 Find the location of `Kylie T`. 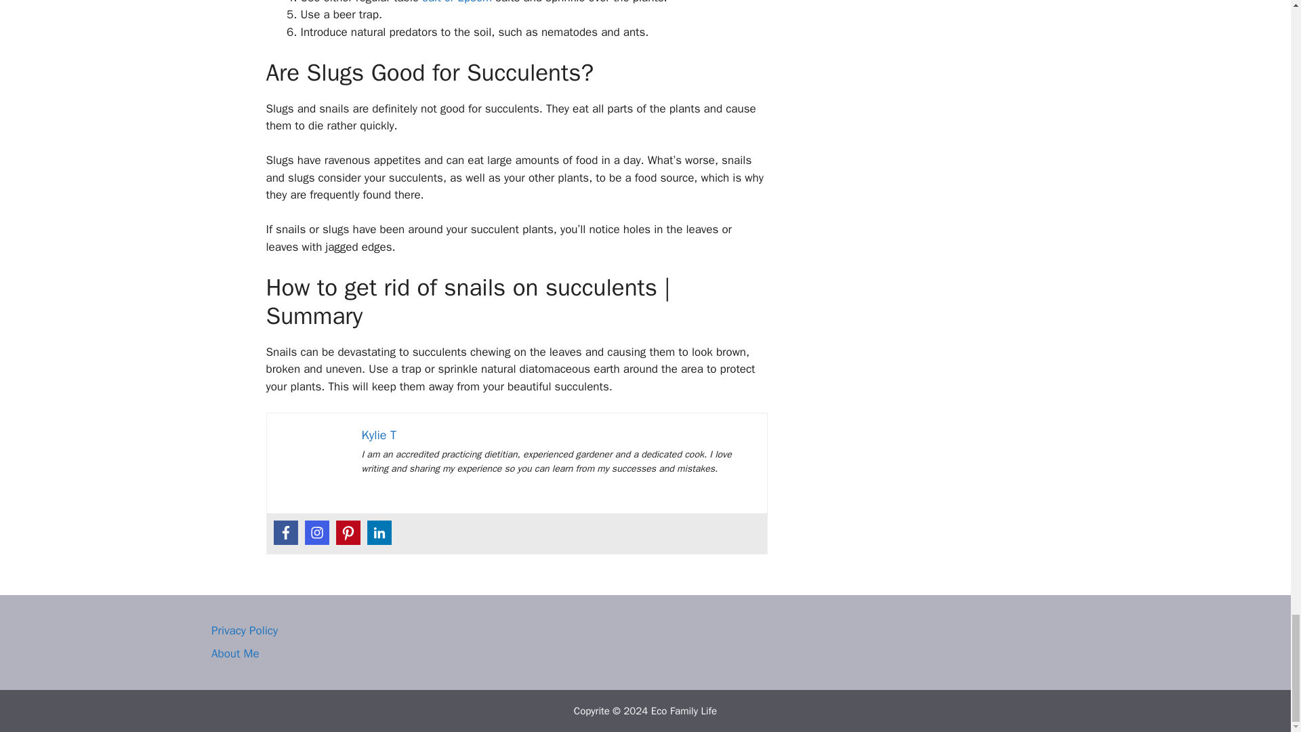

Kylie T is located at coordinates (379, 435).